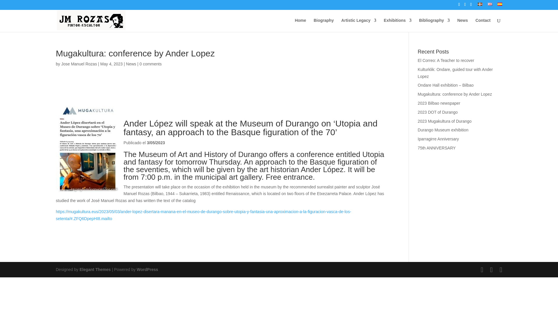  I want to click on 2023 DOT of Durango, so click(437, 112).